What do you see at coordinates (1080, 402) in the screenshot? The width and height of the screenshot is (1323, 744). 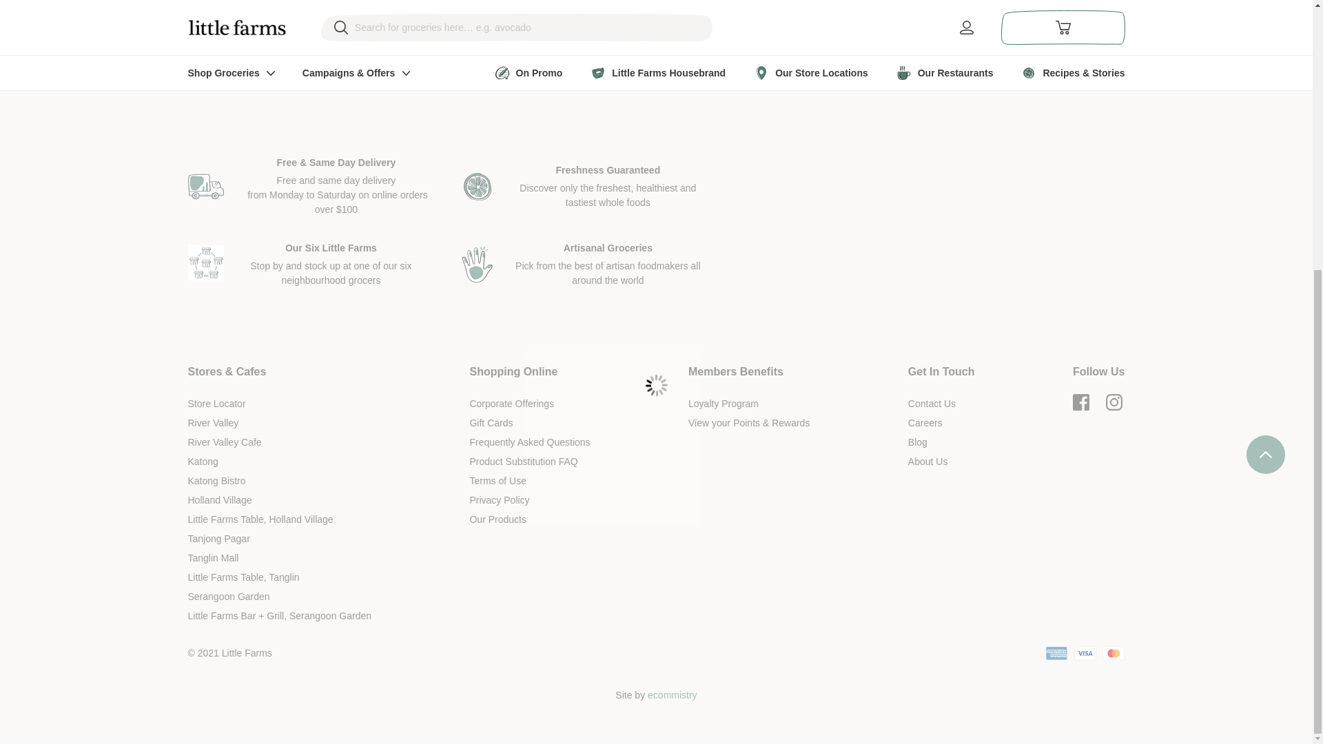 I see `Follow Us on Facebook` at bounding box center [1080, 402].